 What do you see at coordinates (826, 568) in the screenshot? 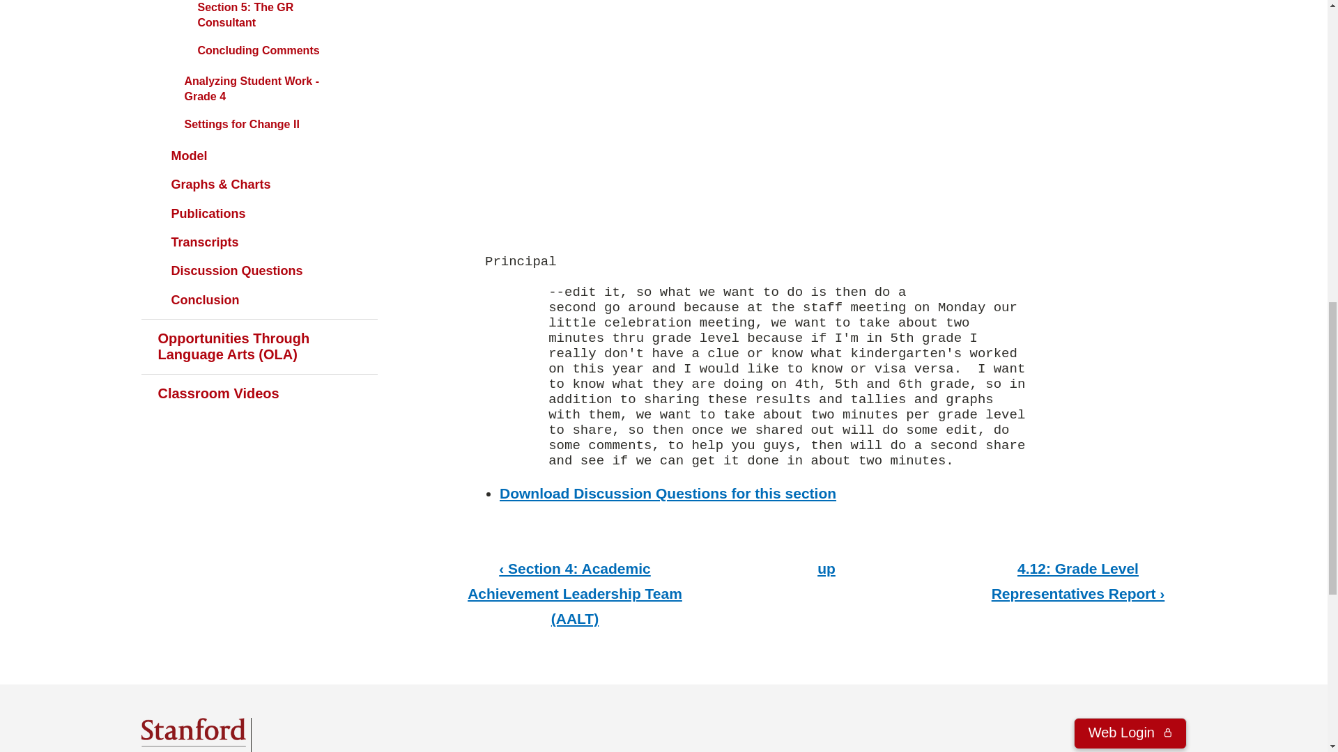
I see `Go to parent page` at bounding box center [826, 568].